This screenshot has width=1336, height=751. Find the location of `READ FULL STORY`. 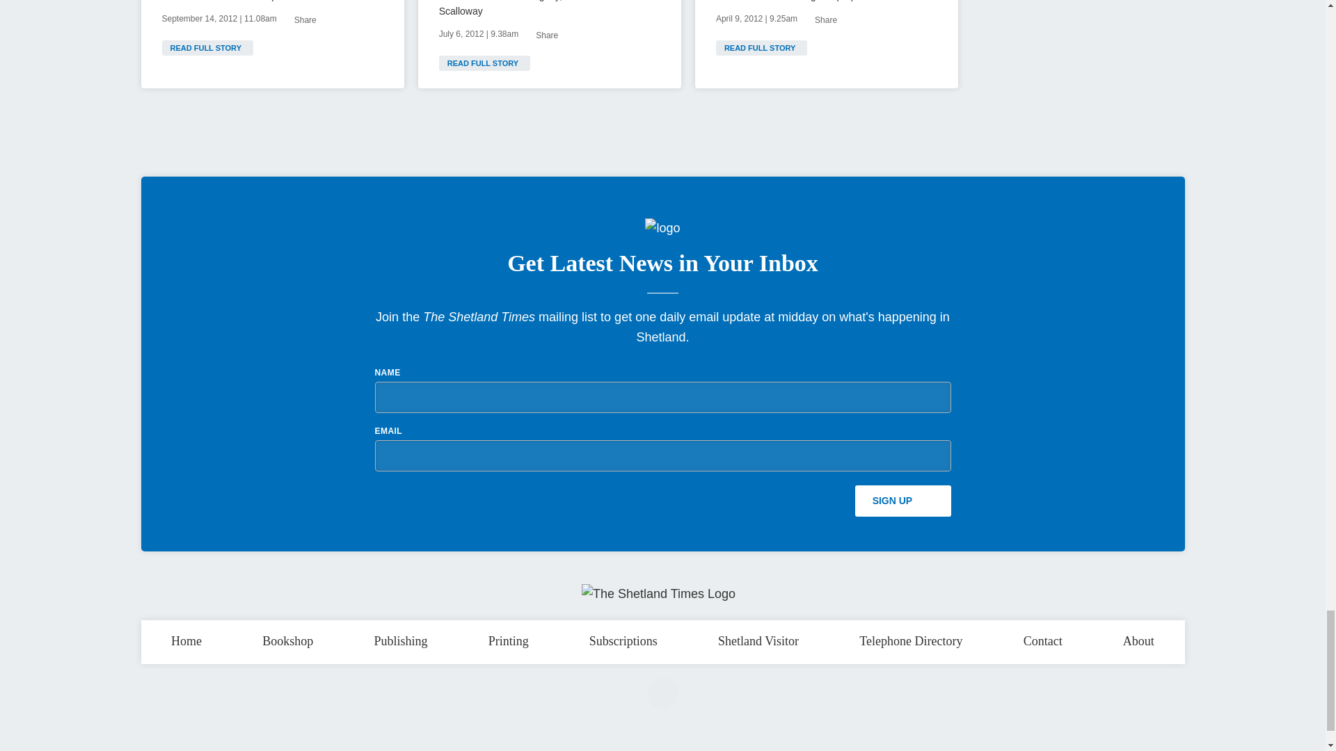

READ FULL STORY is located at coordinates (761, 47).